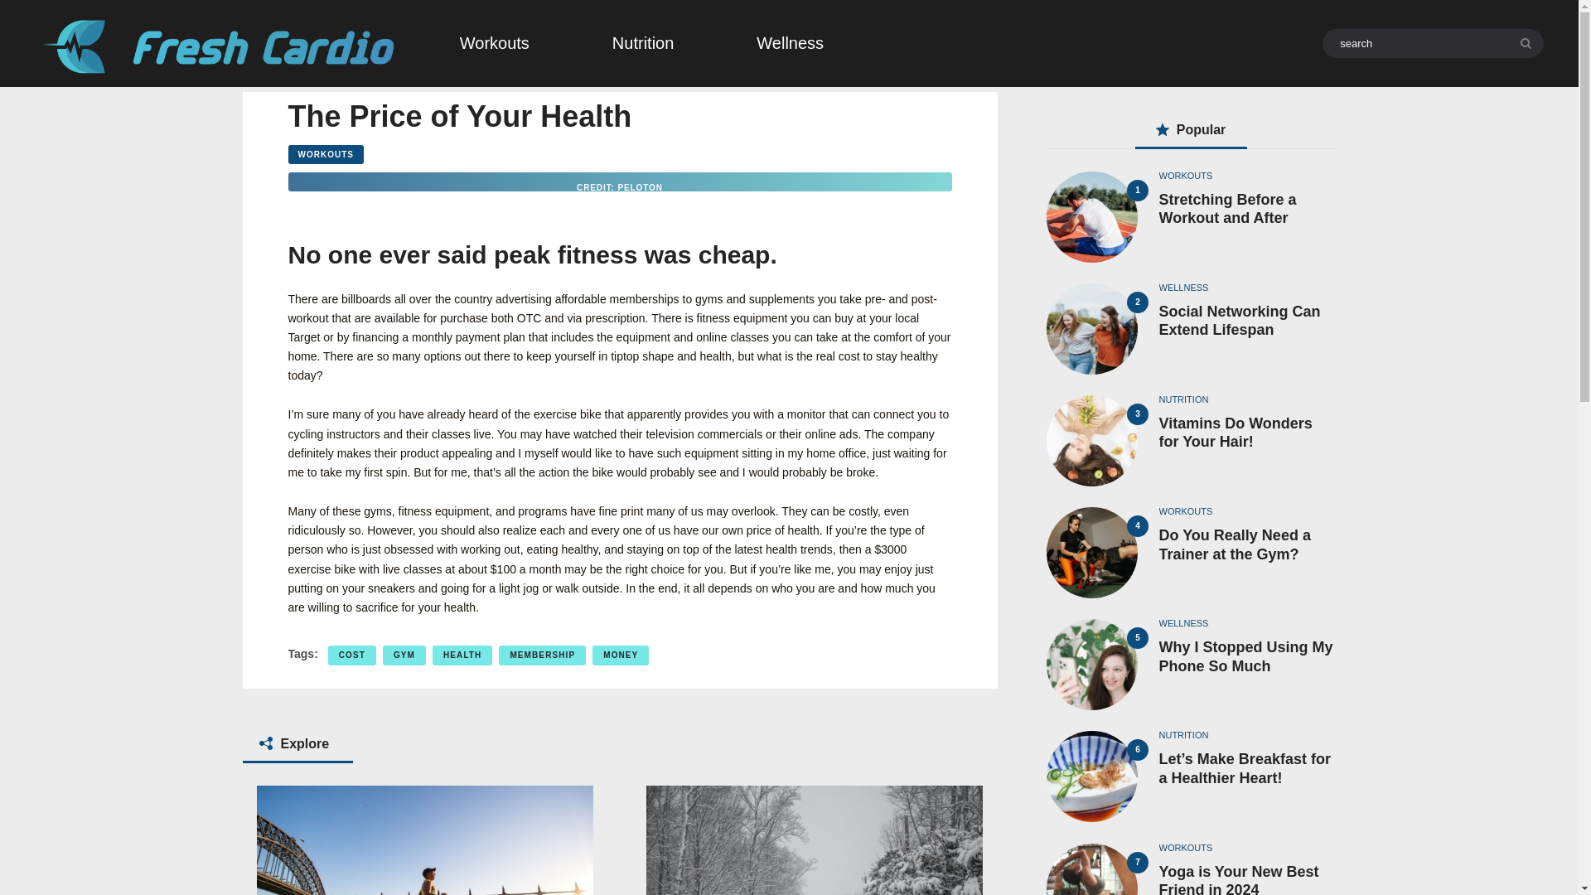 This screenshot has height=895, width=1591. I want to click on View all posts in Wellness, so click(1182, 288).